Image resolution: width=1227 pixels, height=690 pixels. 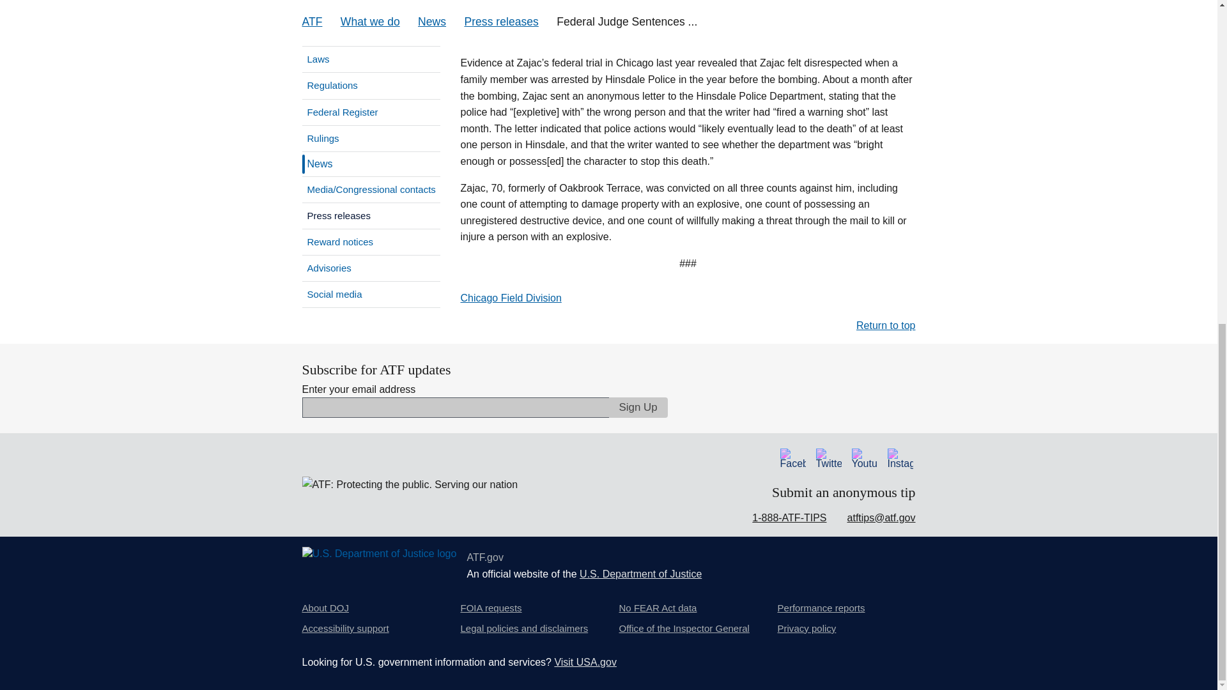 I want to click on Training for law enforcement, so click(x=371, y=33).